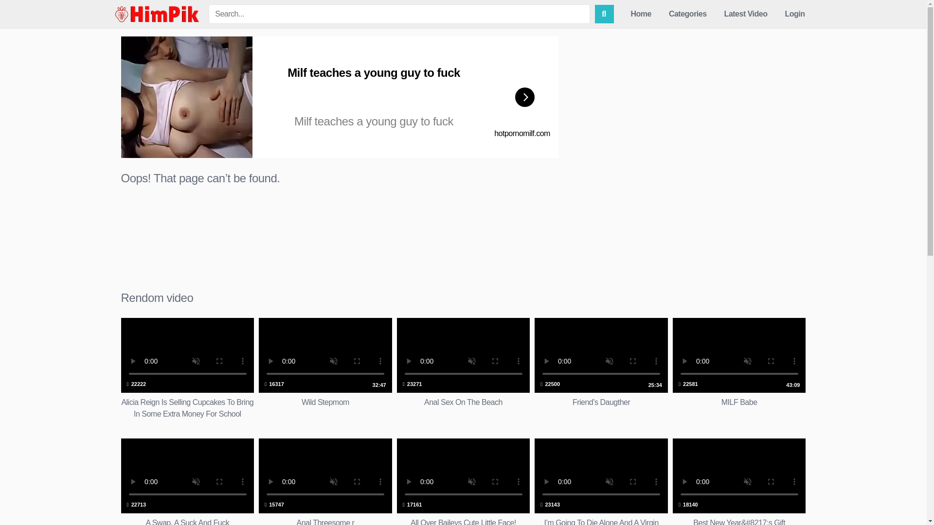  What do you see at coordinates (187, 481) in the screenshot?
I see `A Swap, A Suck And Fuck` at bounding box center [187, 481].